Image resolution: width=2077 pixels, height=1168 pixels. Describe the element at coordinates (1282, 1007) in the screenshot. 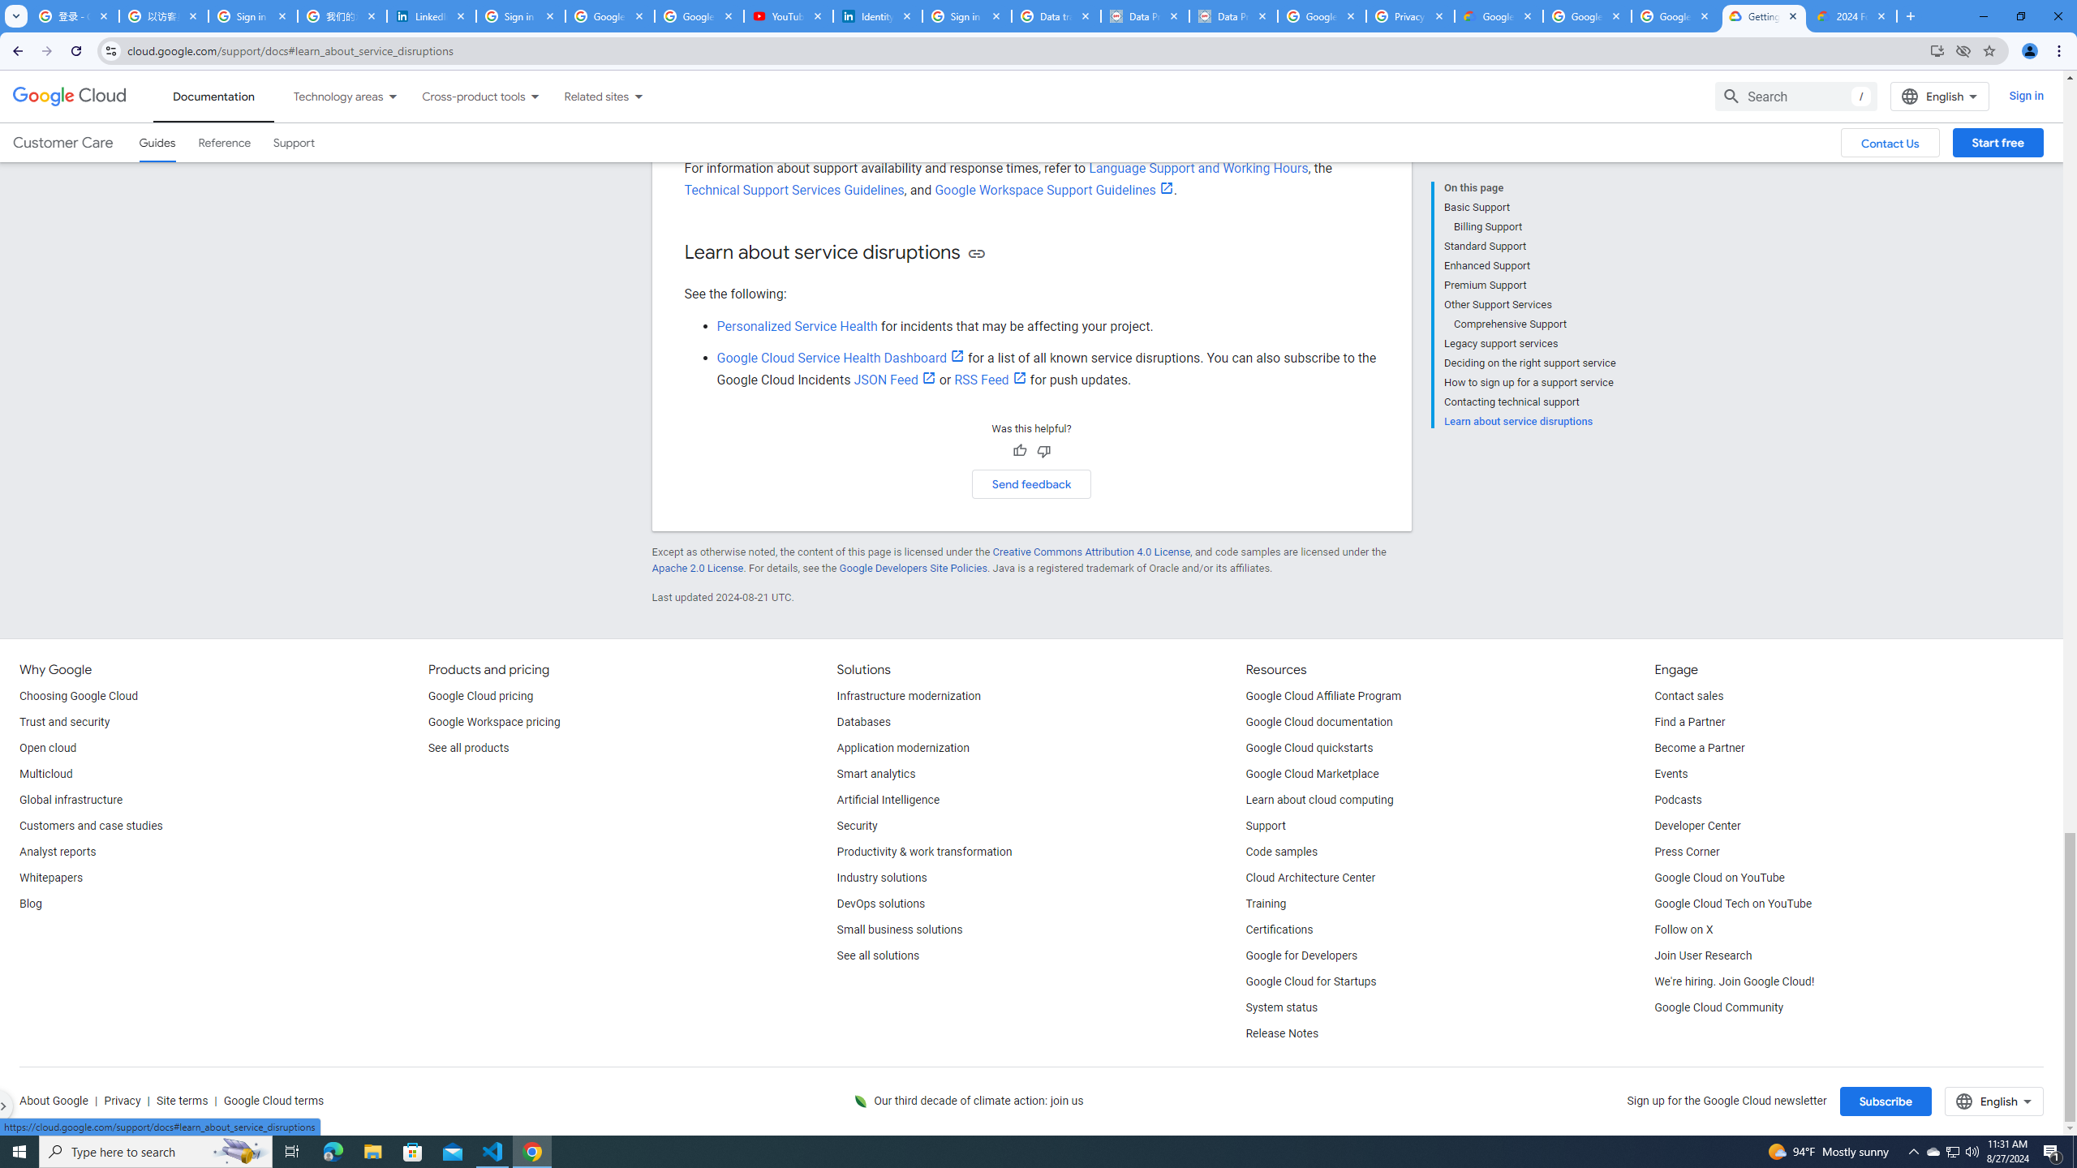

I see `System status` at that location.